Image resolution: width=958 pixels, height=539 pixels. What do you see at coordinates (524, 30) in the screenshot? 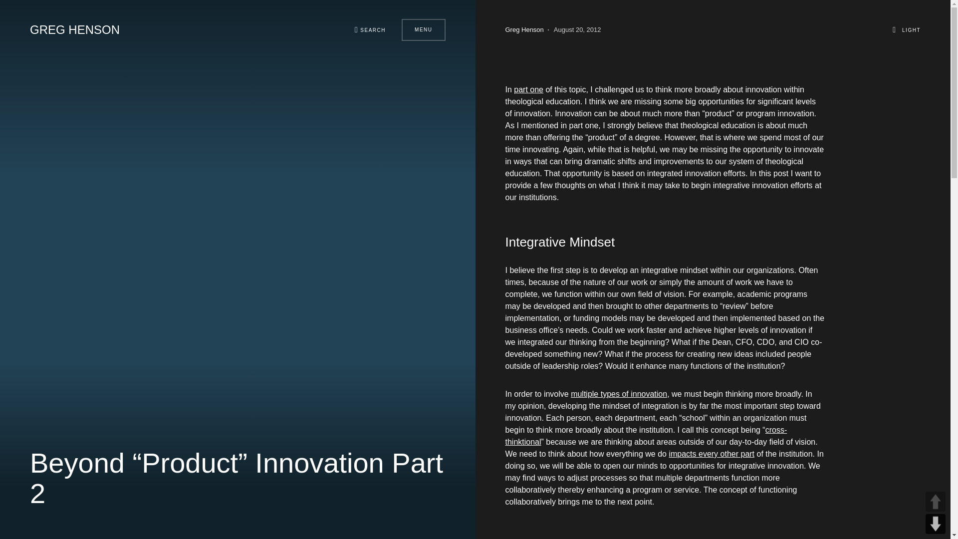
I see `View all posts by Greg Henson` at bounding box center [524, 30].